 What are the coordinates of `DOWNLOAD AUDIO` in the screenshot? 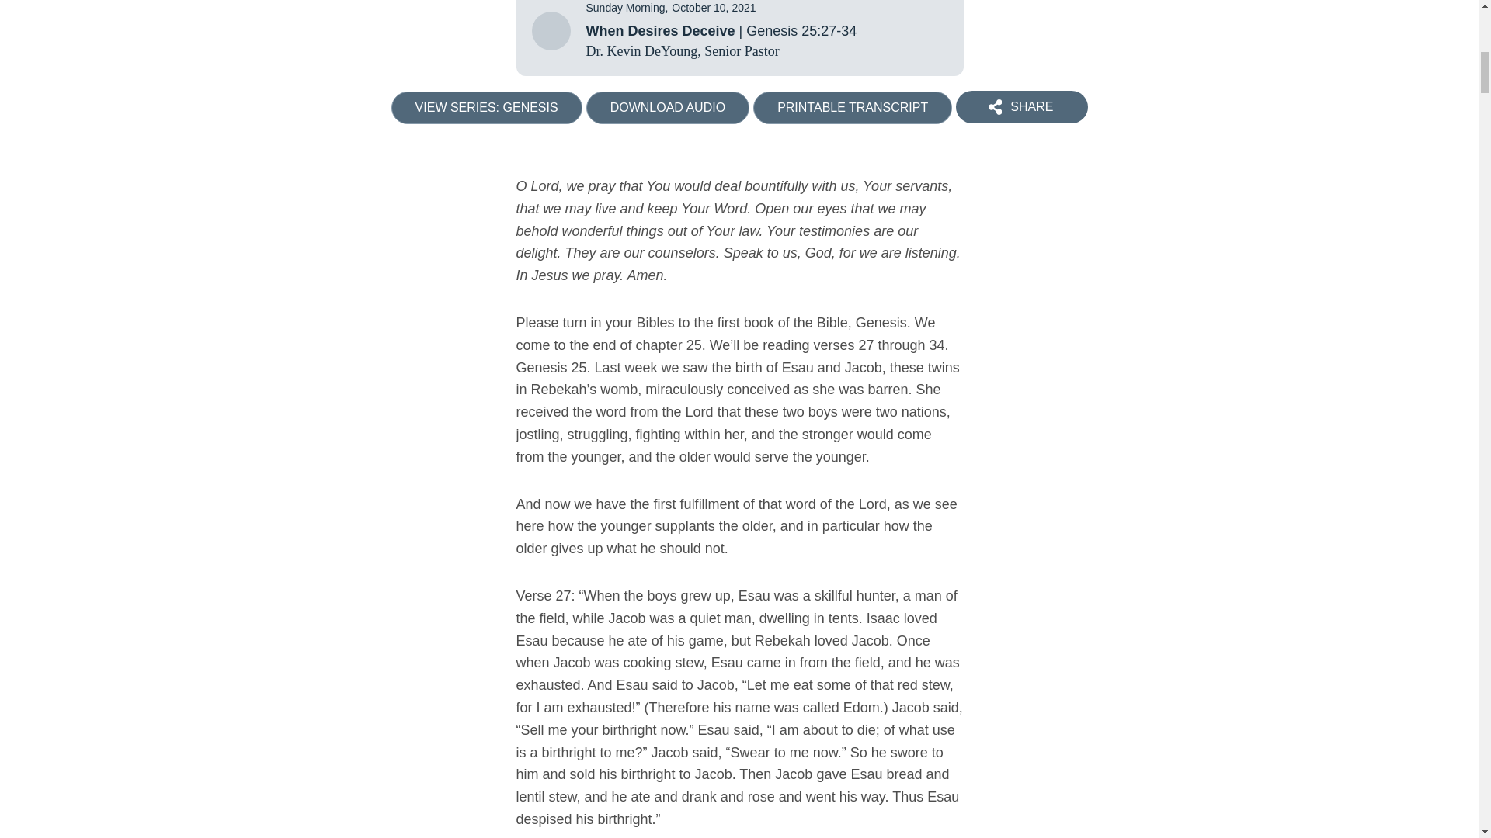 It's located at (668, 107).